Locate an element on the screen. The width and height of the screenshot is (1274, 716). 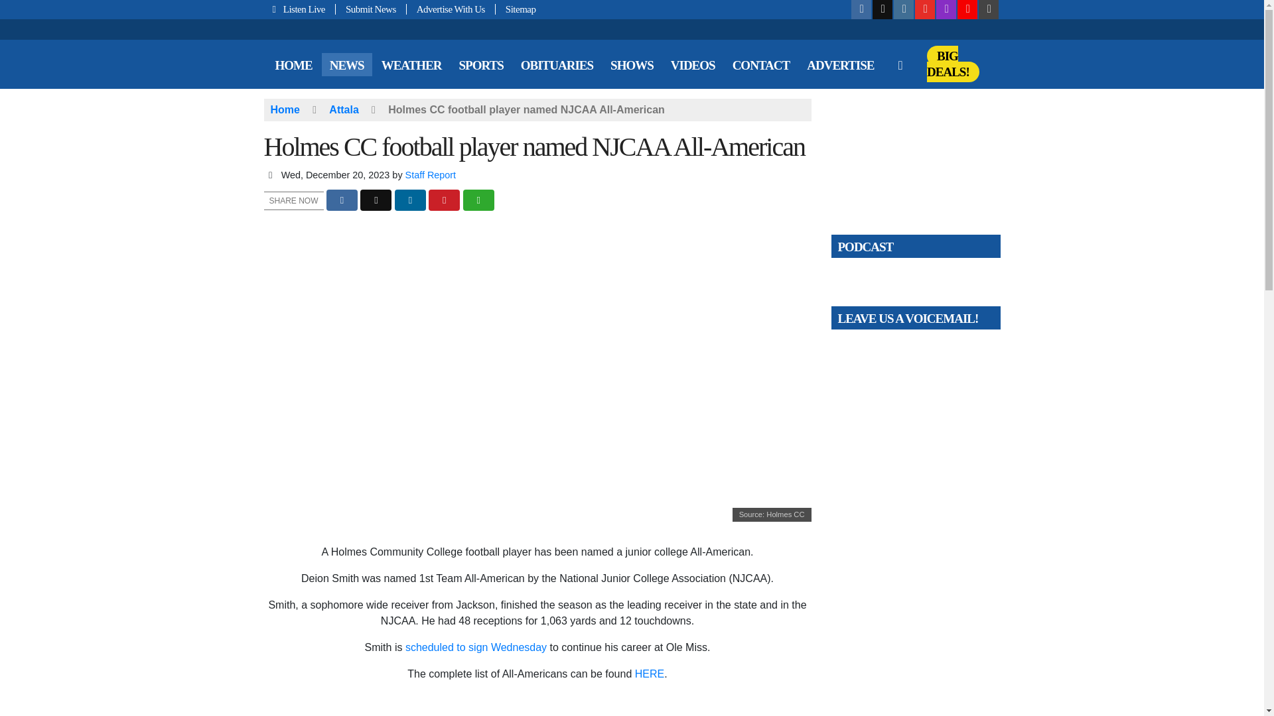
Sitemap is located at coordinates (516, 9).